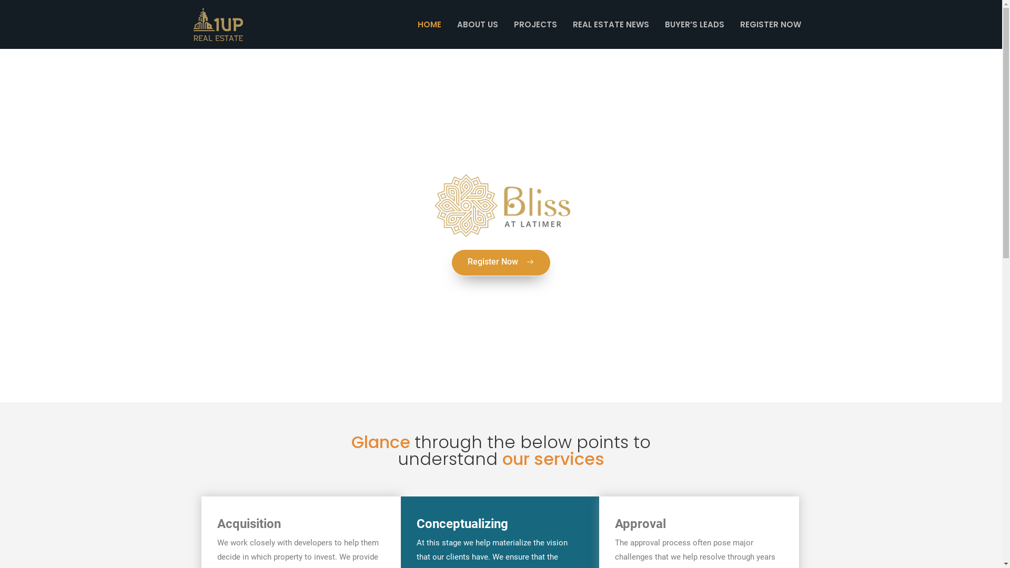 Image resolution: width=1010 pixels, height=568 pixels. Describe the element at coordinates (536, 25) in the screenshot. I see `PROJECTS` at that location.